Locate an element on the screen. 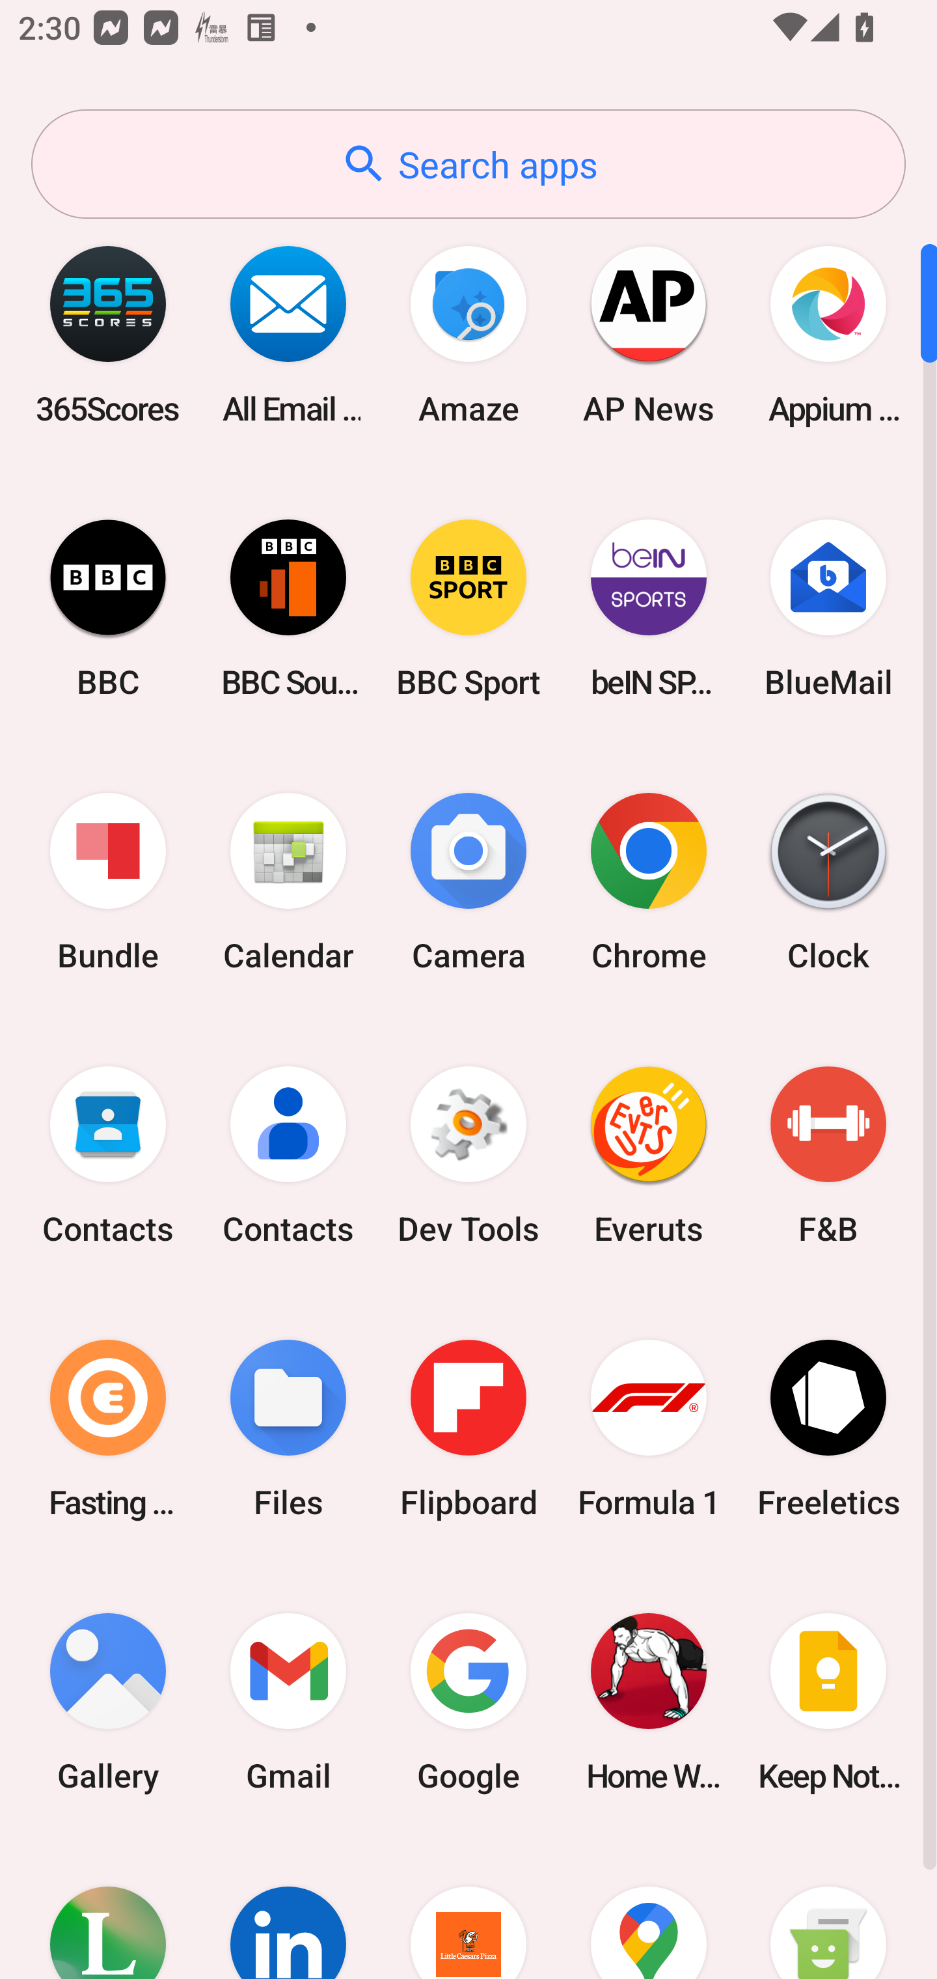 This screenshot has height=1979, width=937. 365Scores is located at coordinates (108, 335).